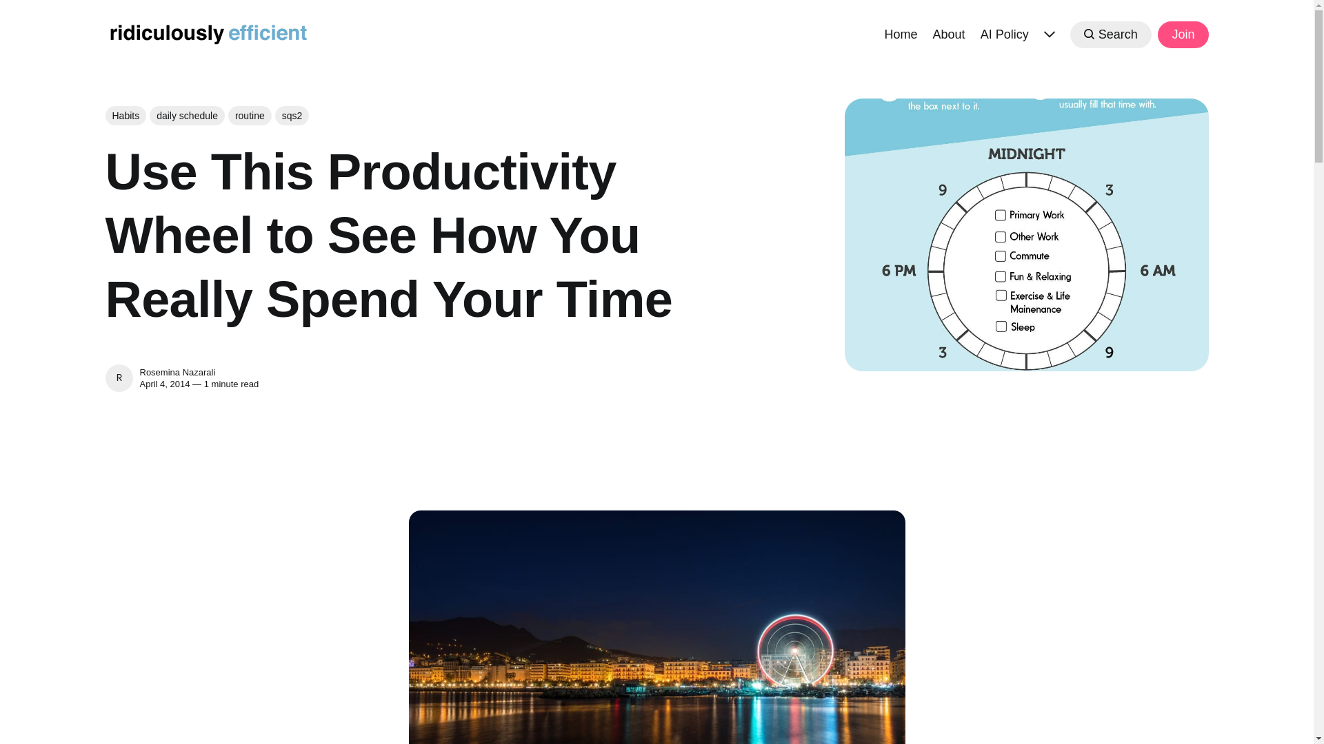  I want to click on About, so click(949, 33).